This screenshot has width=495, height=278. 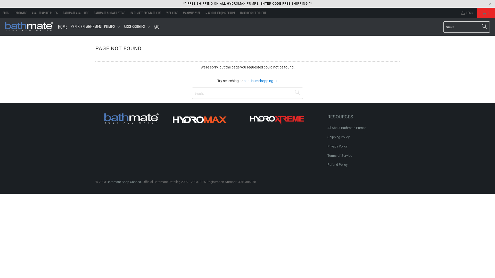 What do you see at coordinates (467, 13) in the screenshot?
I see `LOGIN` at bounding box center [467, 13].